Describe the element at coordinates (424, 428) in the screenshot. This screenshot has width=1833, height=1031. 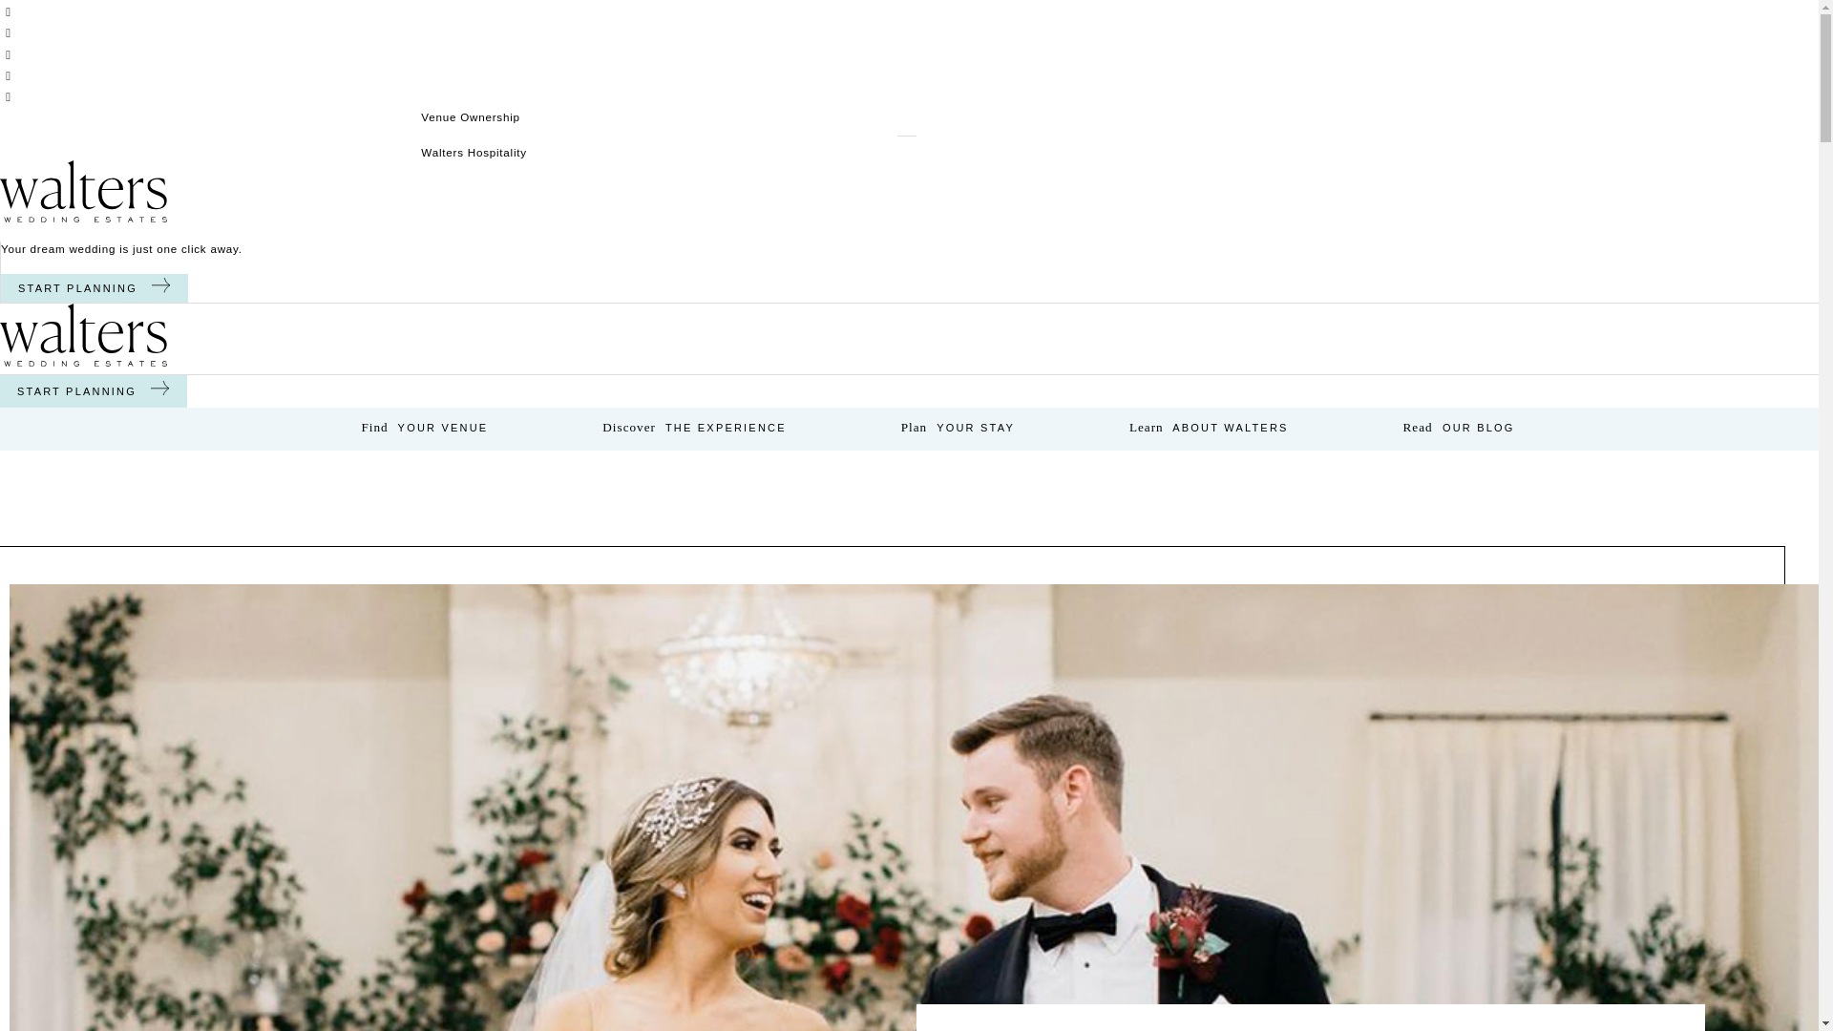
I see `Find YOUR VENUE` at that location.